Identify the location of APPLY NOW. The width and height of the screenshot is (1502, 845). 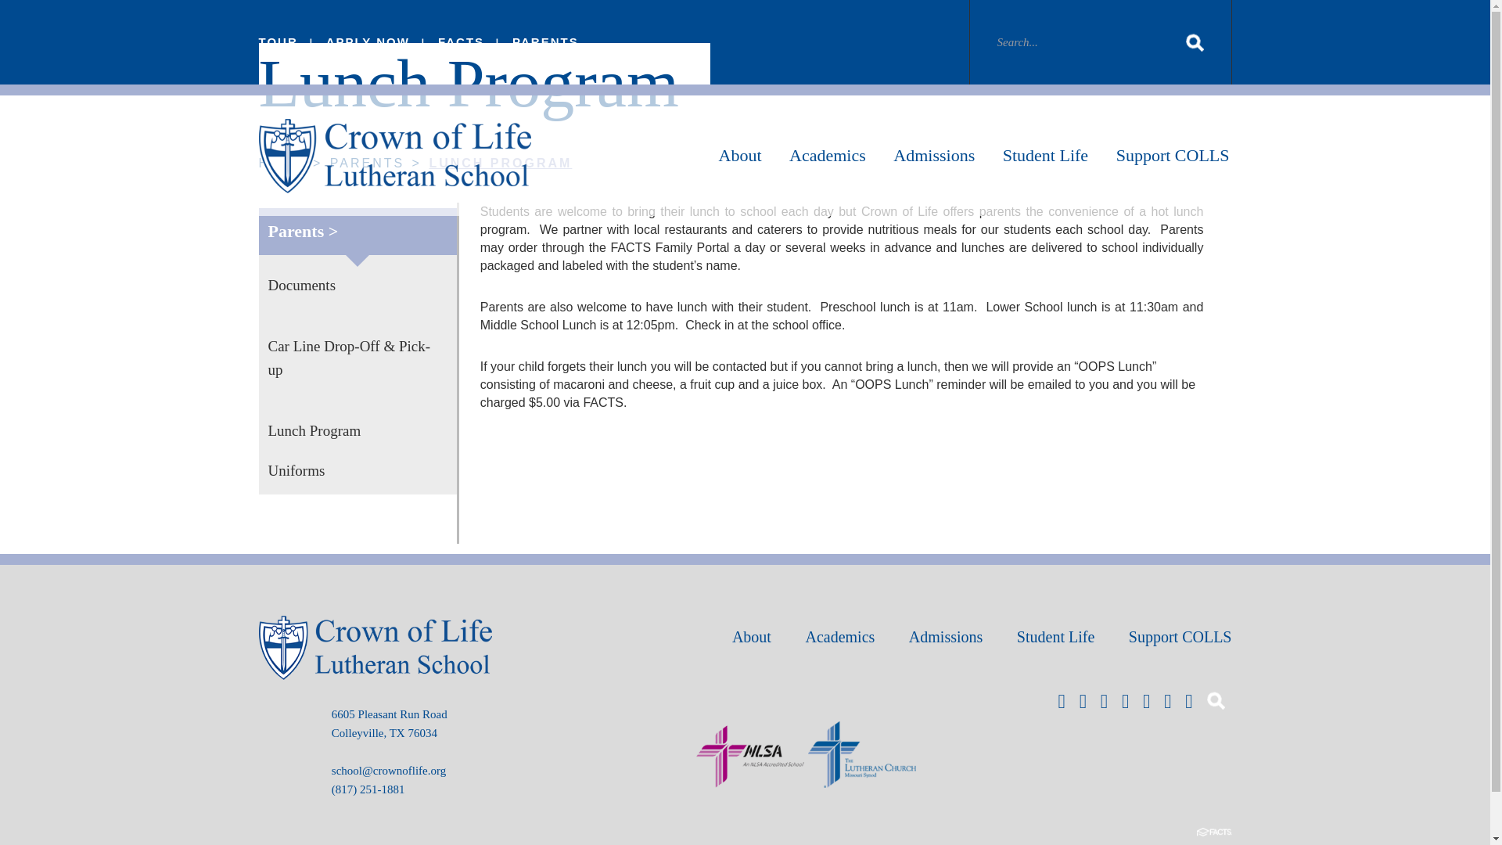
(368, 41).